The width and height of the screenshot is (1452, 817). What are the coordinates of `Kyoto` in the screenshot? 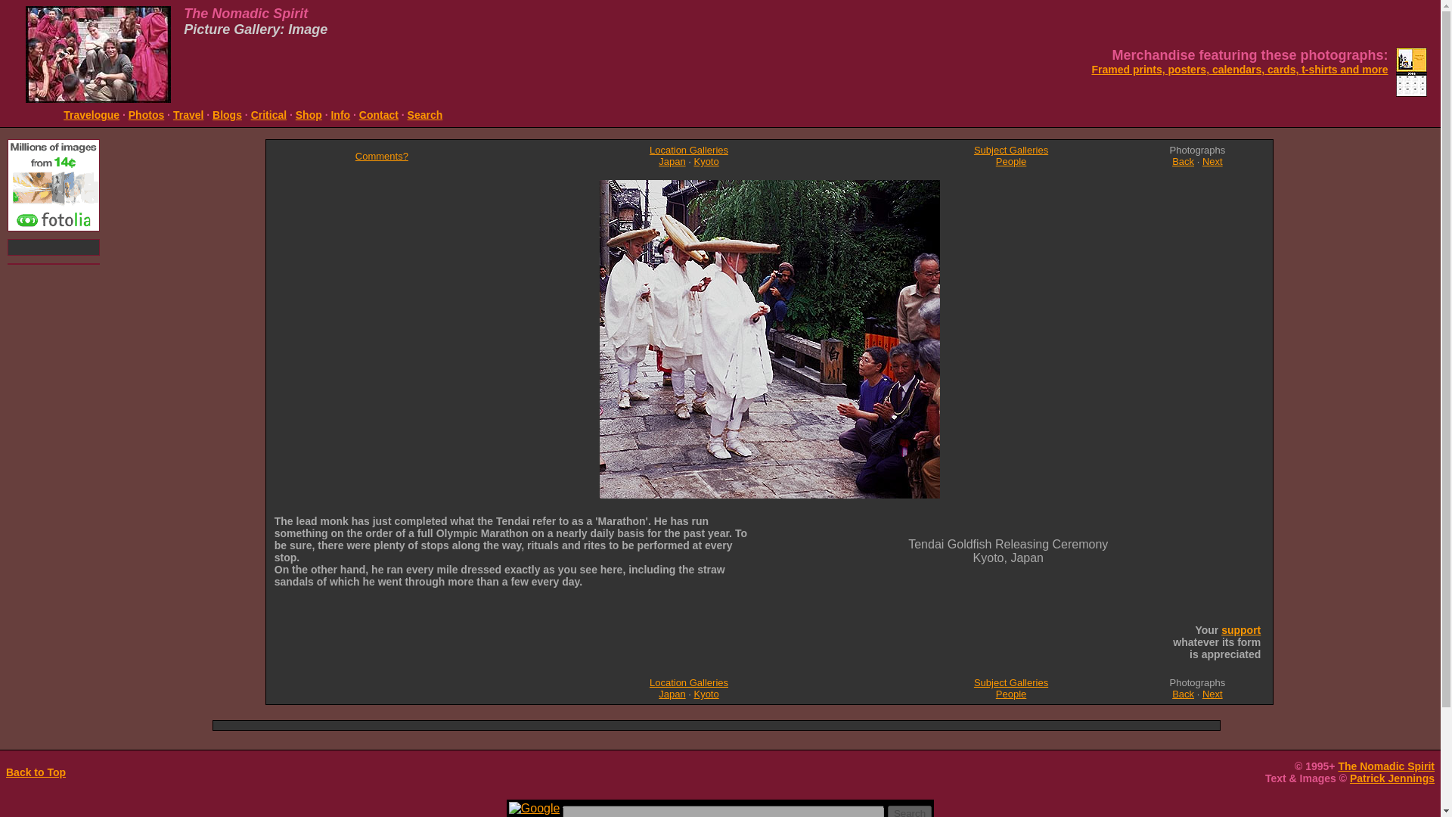 It's located at (706, 694).